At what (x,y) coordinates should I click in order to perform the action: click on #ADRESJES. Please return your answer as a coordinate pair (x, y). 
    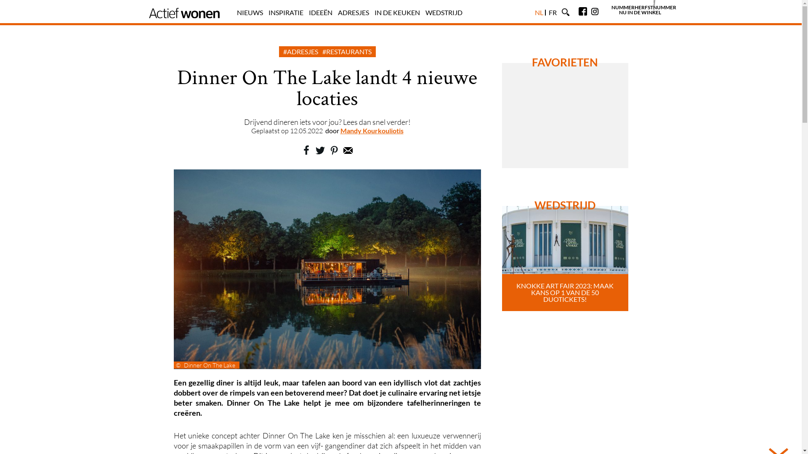
    Looking at the image, I should click on (300, 51).